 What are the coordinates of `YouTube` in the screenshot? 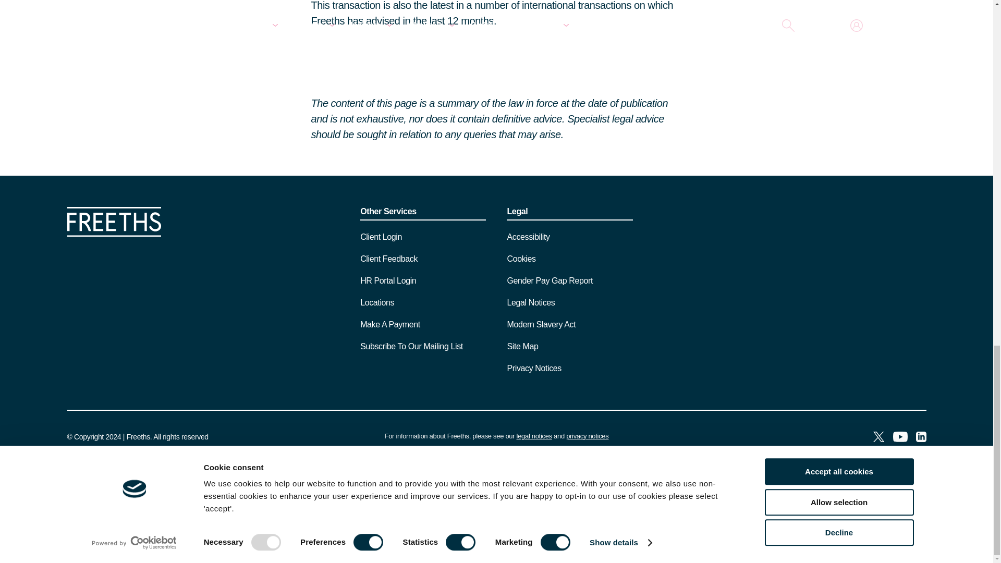 It's located at (900, 438).